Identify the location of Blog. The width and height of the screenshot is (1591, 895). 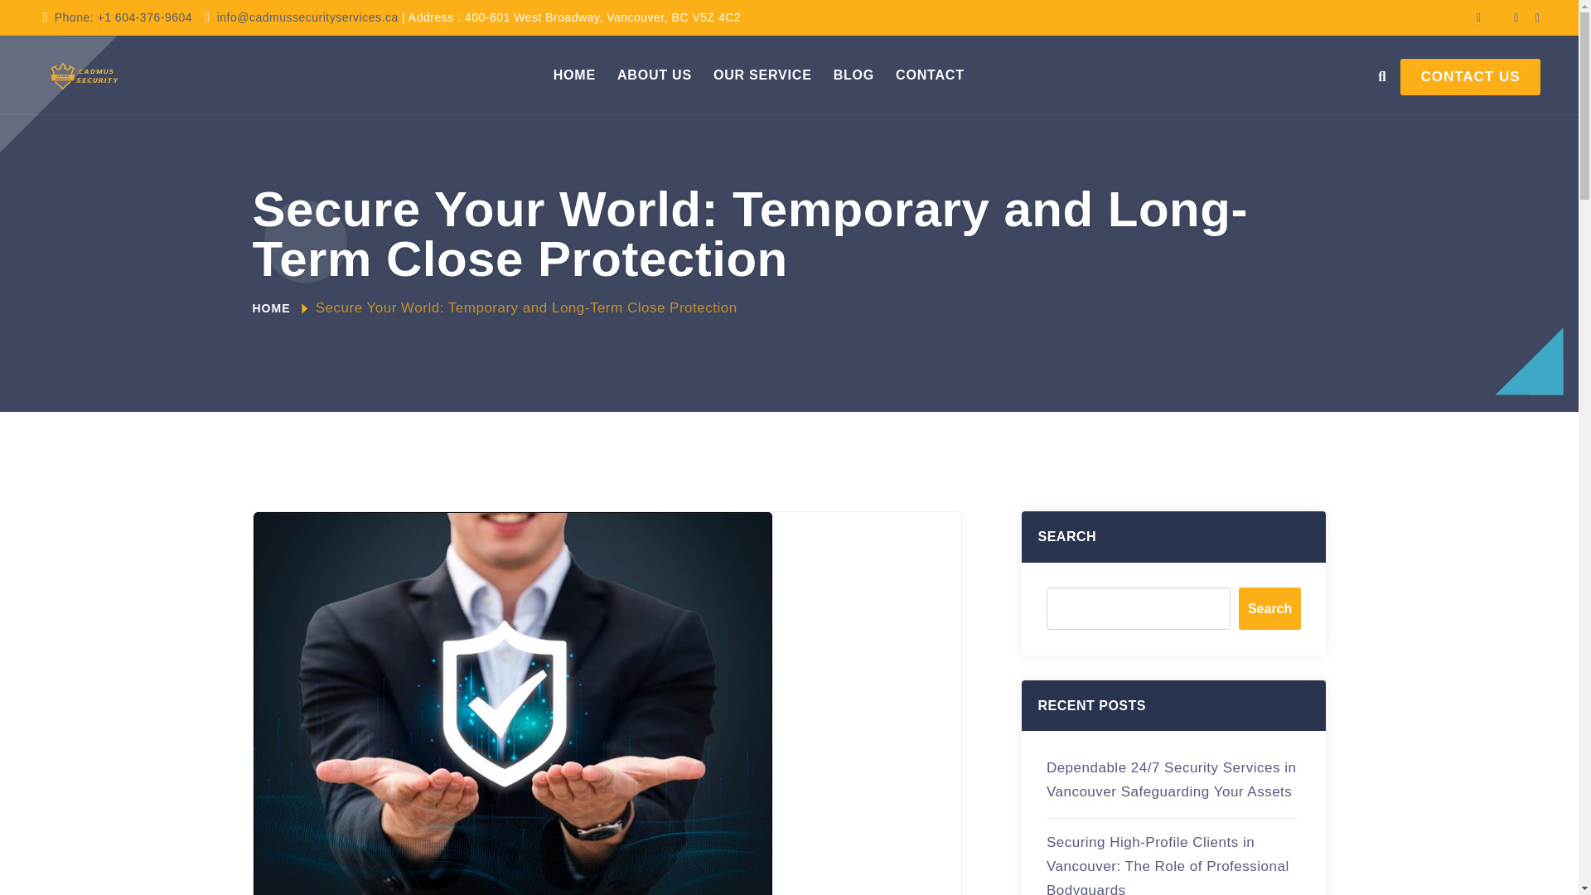
(854, 75).